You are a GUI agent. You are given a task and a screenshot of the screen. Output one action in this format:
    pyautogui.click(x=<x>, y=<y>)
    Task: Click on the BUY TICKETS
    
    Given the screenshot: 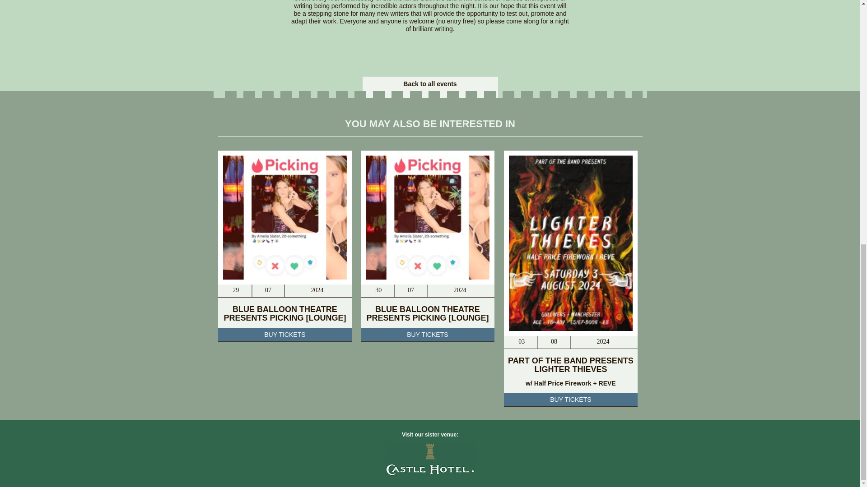 What is the action you would take?
    pyautogui.click(x=284, y=335)
    